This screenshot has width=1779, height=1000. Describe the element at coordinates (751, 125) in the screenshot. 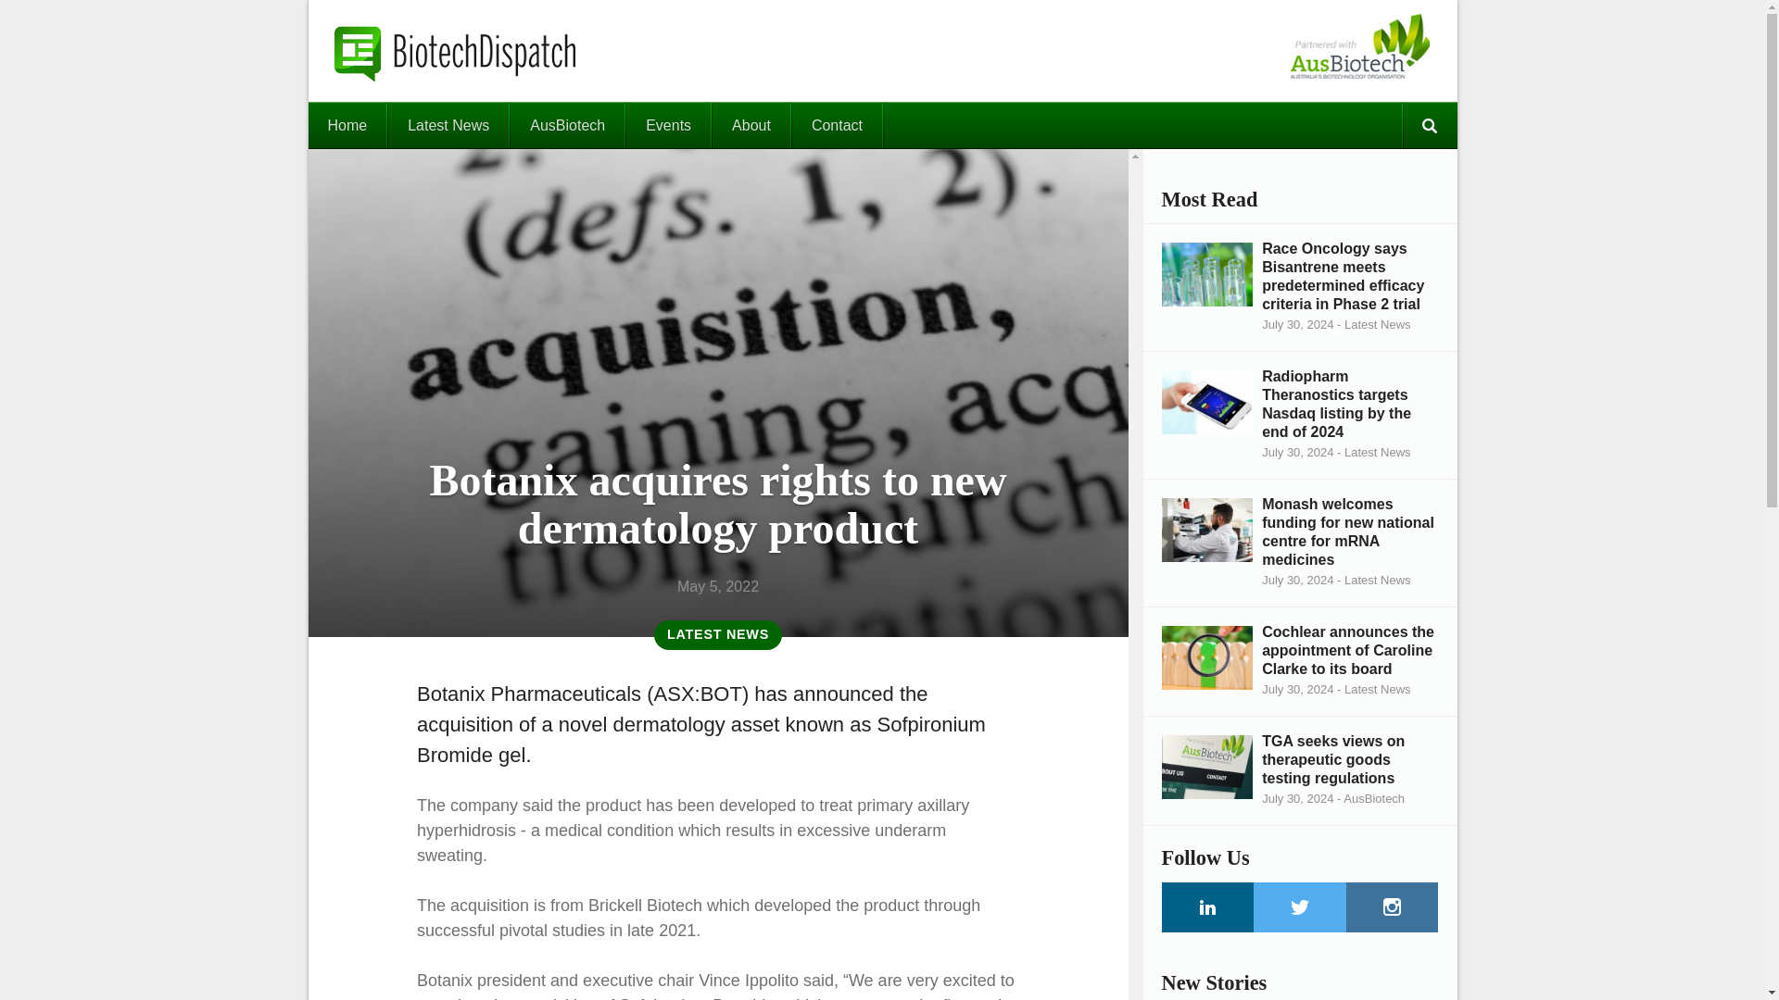

I see `About` at that location.